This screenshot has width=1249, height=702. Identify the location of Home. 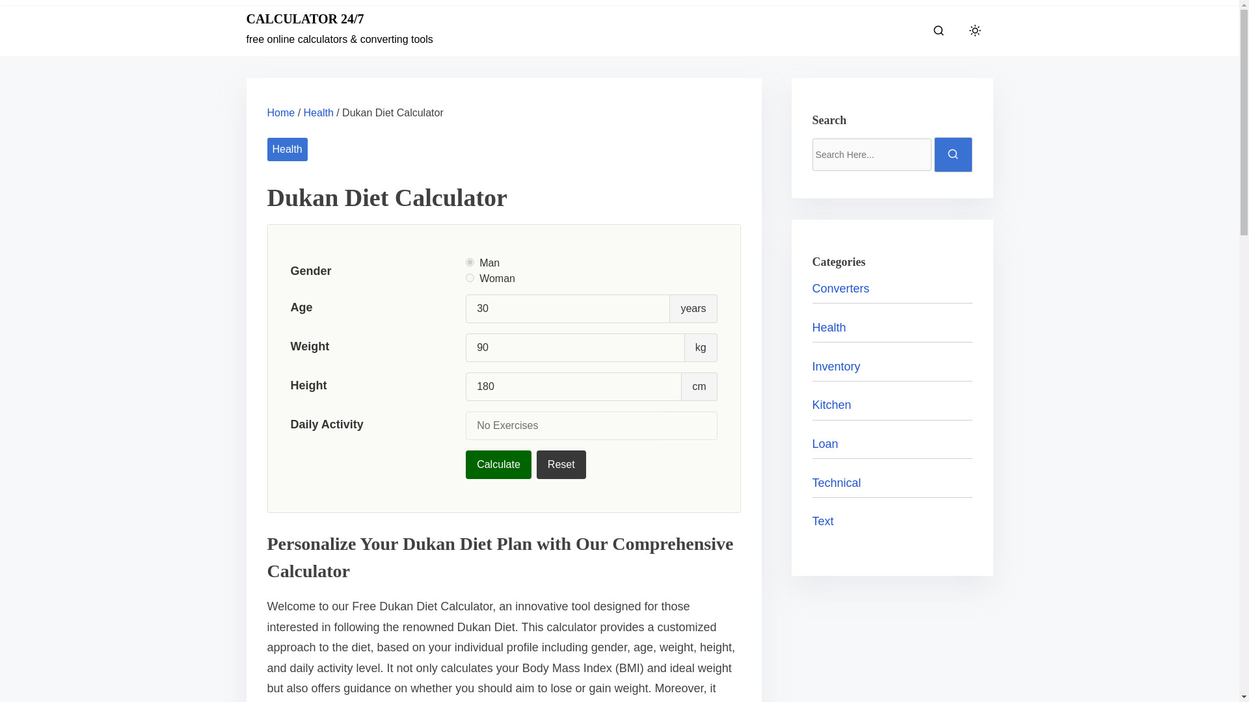
(281, 113).